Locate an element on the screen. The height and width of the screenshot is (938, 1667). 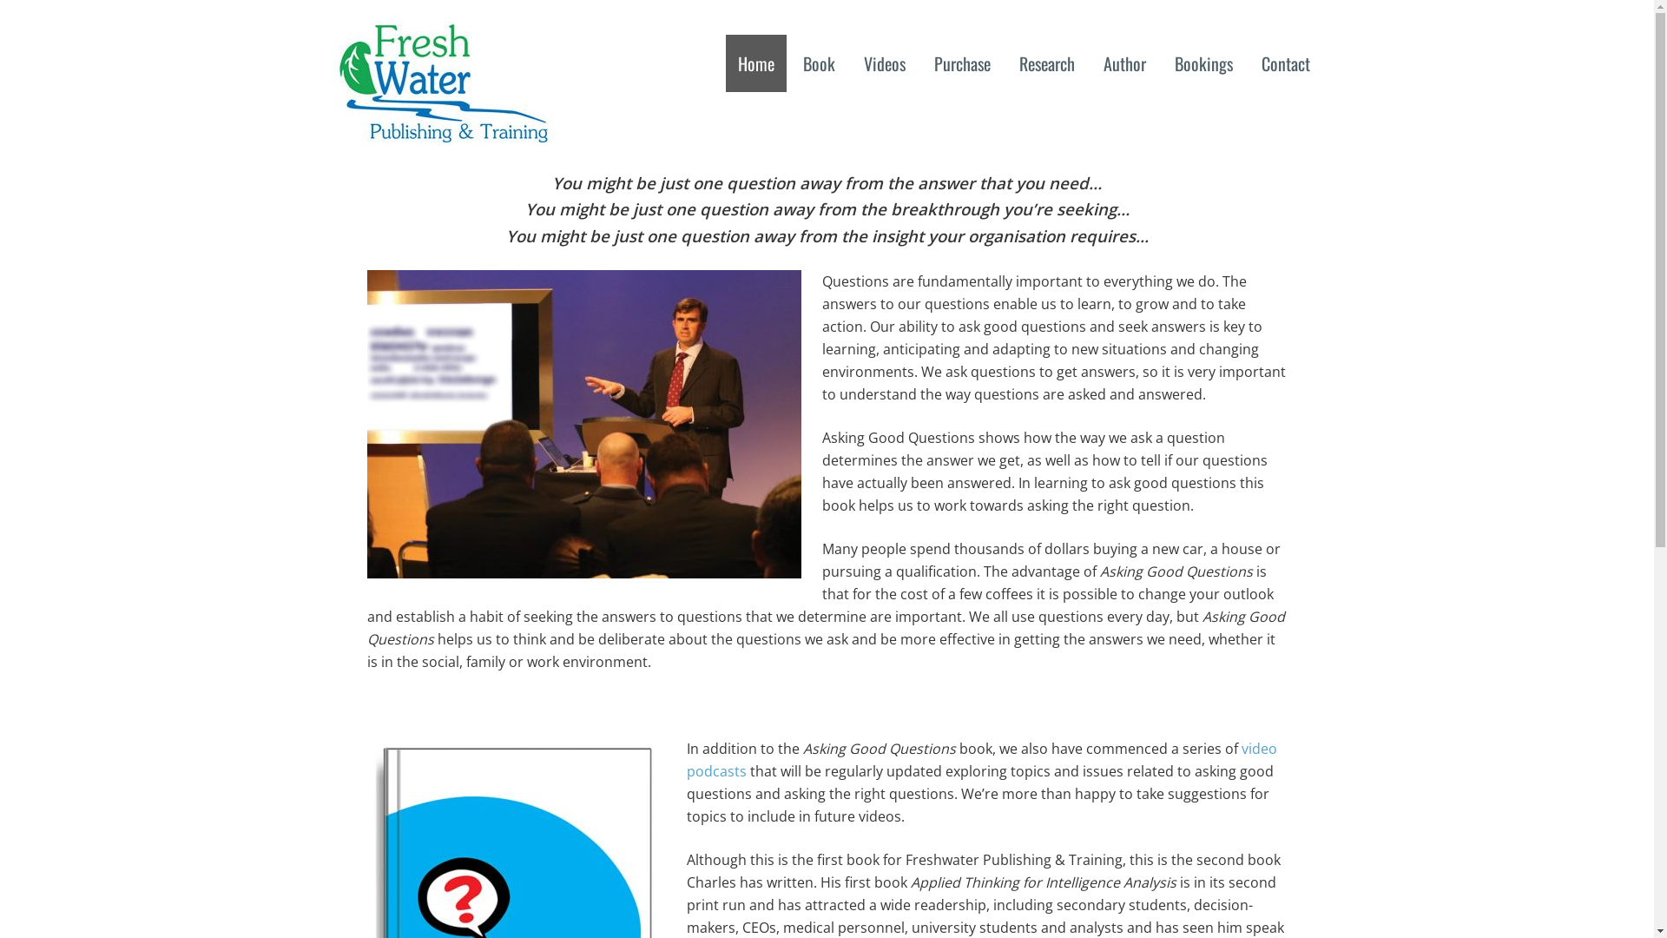
Author is located at coordinates (1123, 63).